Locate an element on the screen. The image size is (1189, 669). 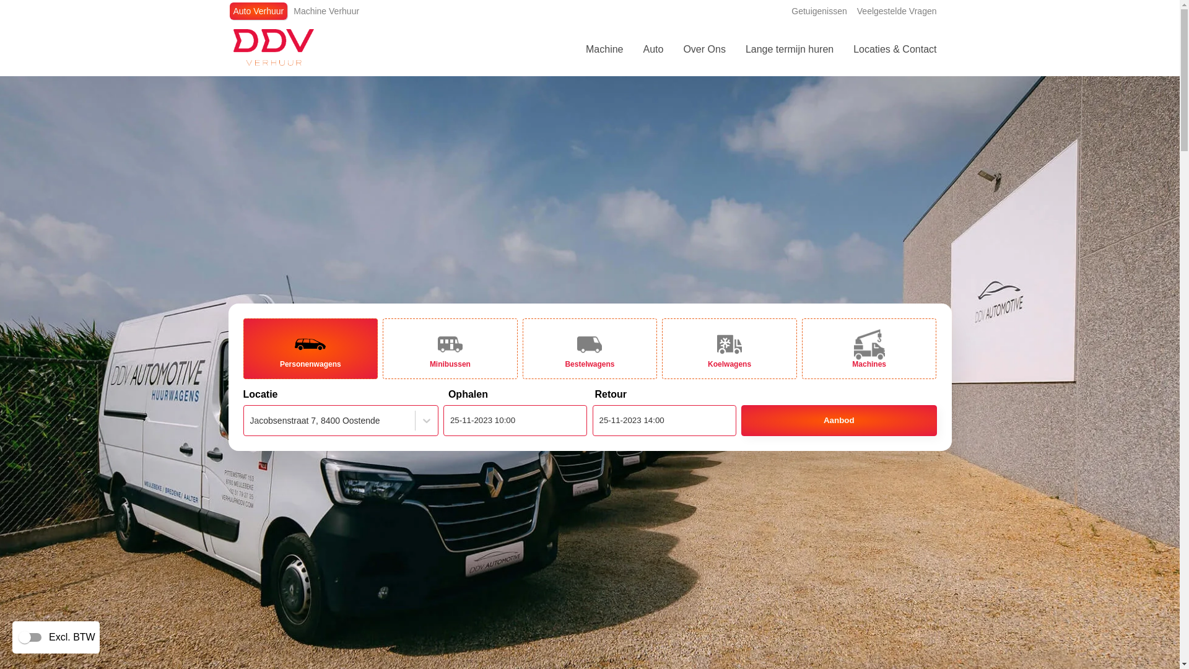
Getuigenissen is located at coordinates (819, 11).